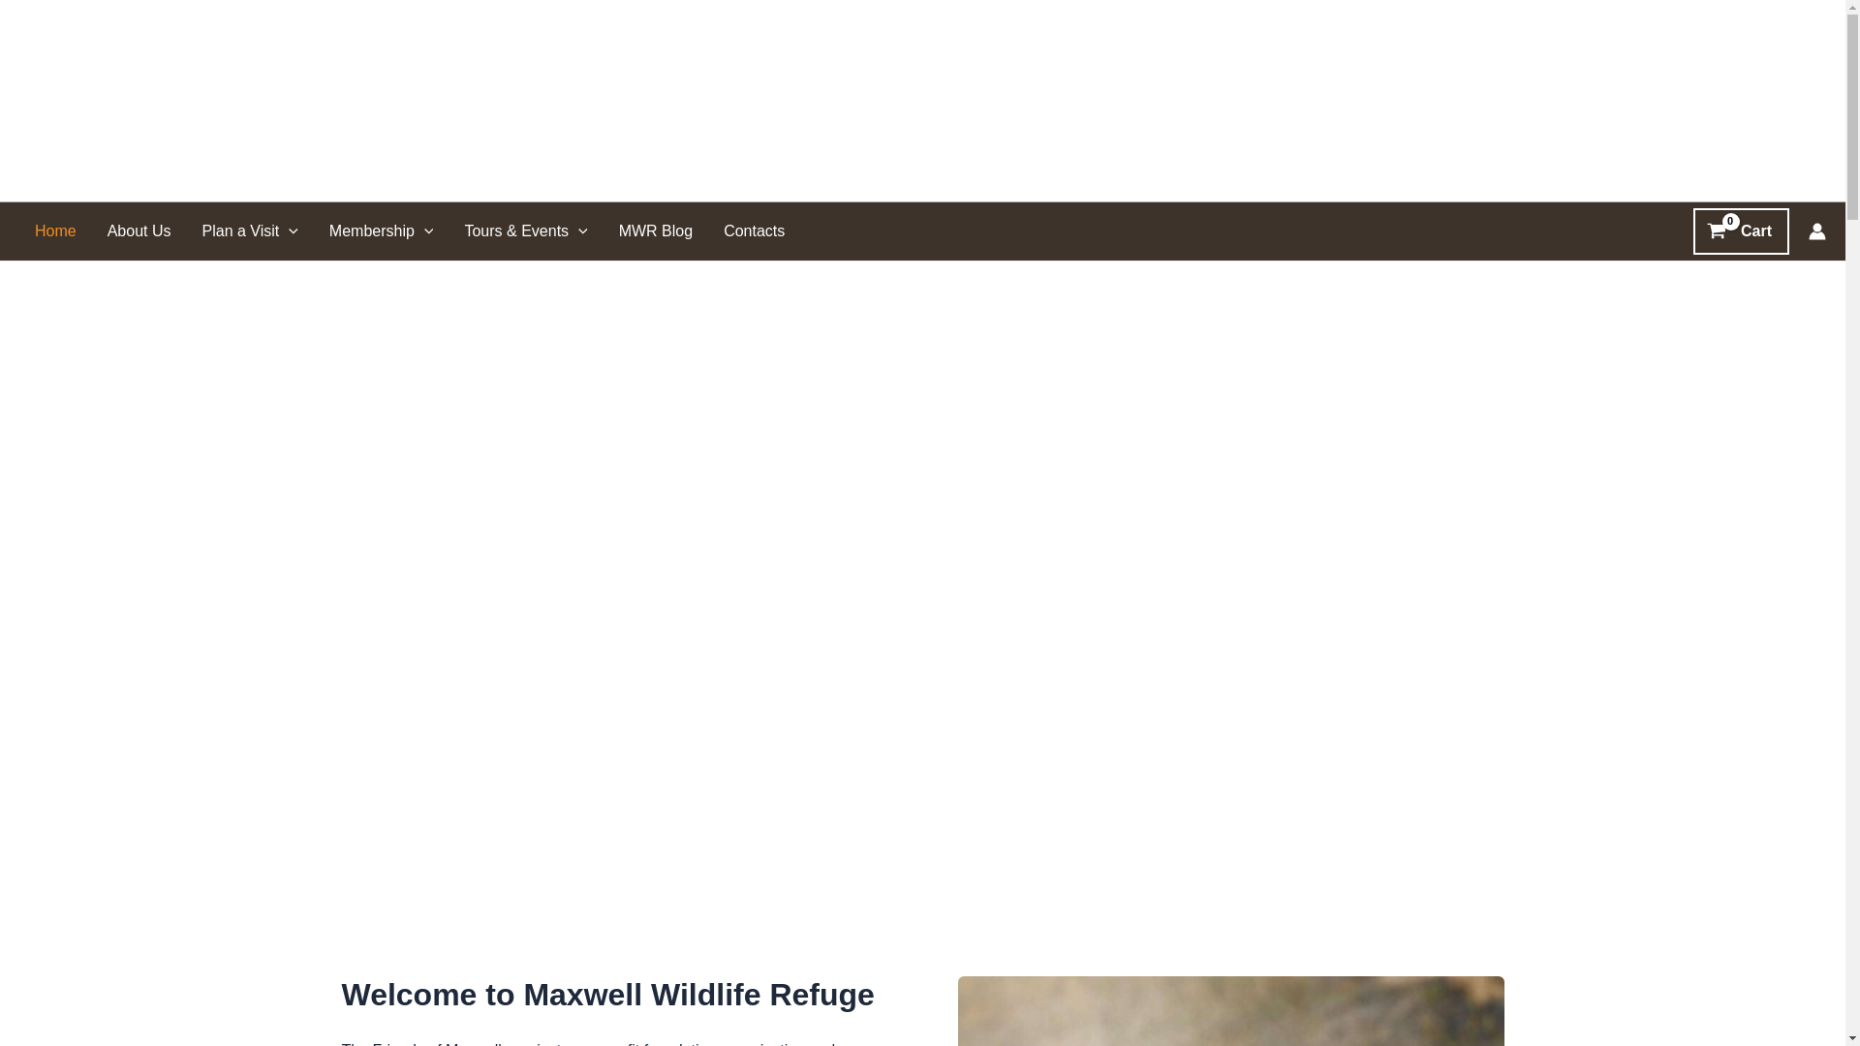  Describe the element at coordinates (139, 231) in the screenshot. I see `About Us` at that location.